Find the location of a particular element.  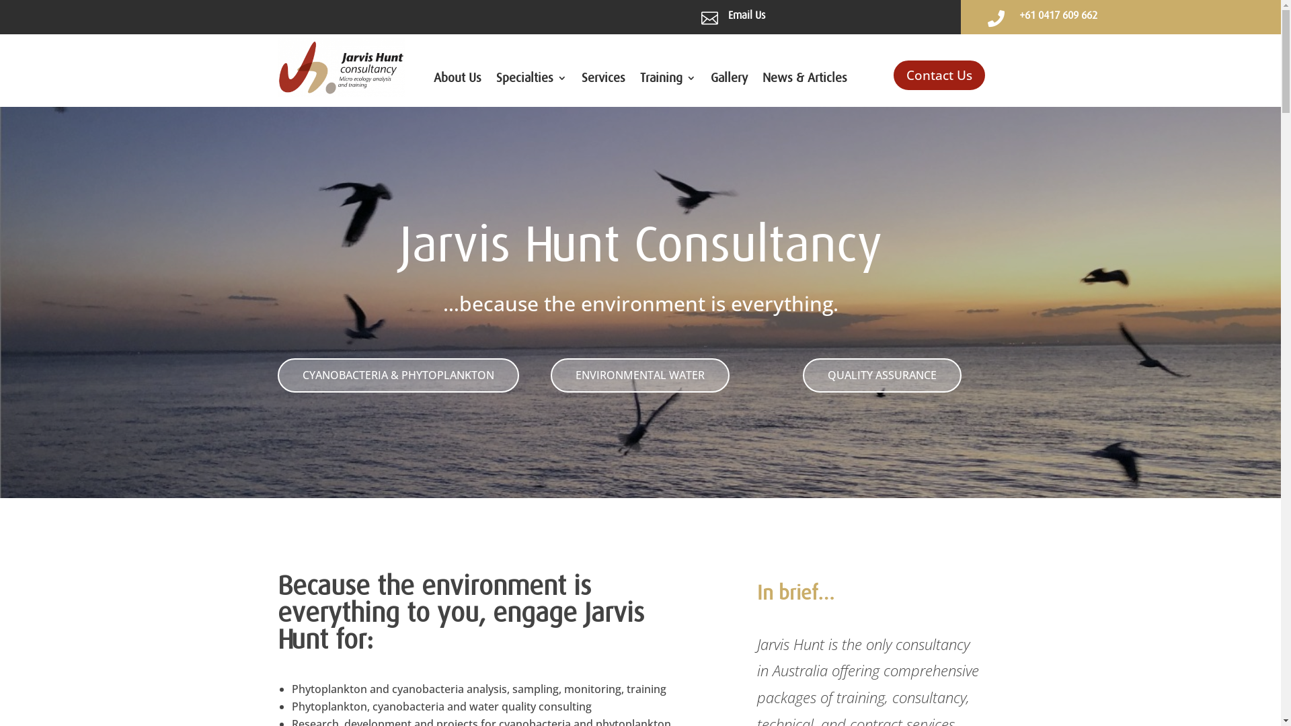

+61 0417 609 662 is located at coordinates (1058, 15).